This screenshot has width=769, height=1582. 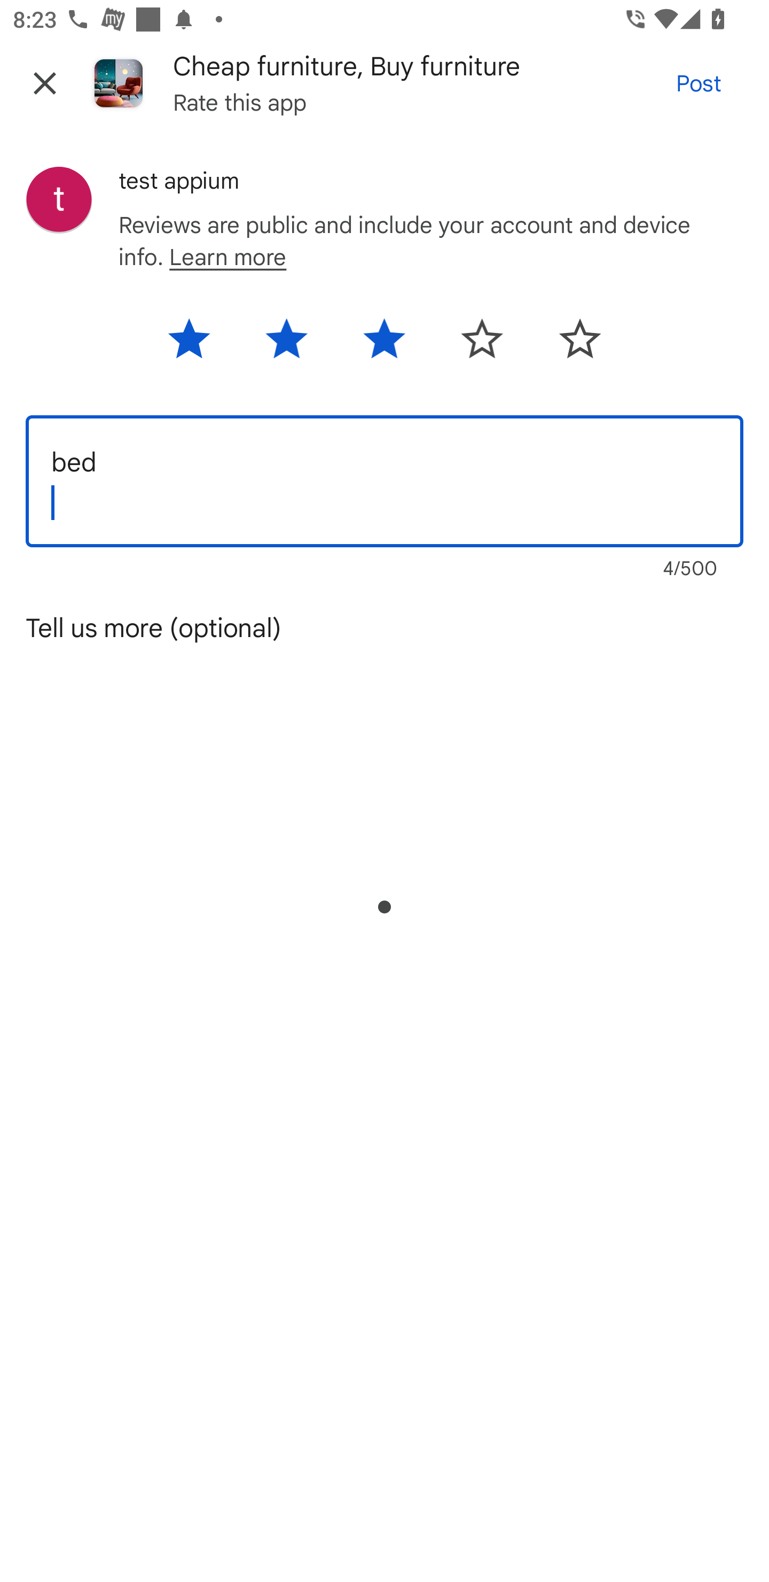 I want to click on First star selected, so click(x=200, y=345).